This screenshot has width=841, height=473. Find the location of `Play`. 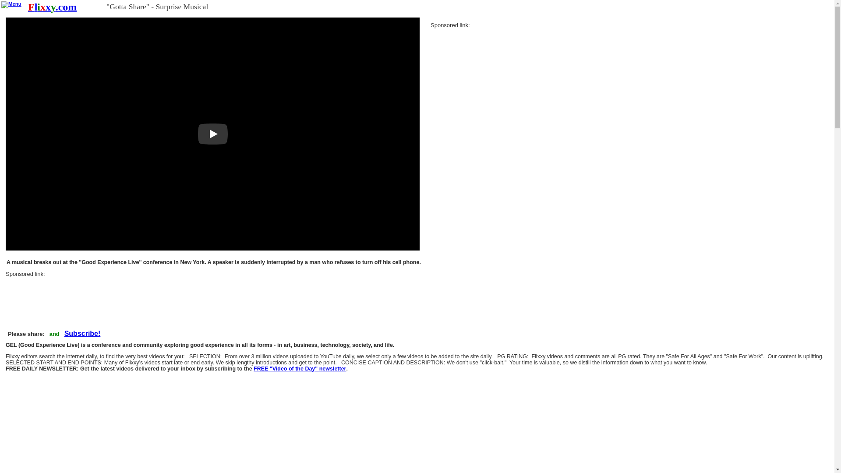

Play is located at coordinates (213, 134).